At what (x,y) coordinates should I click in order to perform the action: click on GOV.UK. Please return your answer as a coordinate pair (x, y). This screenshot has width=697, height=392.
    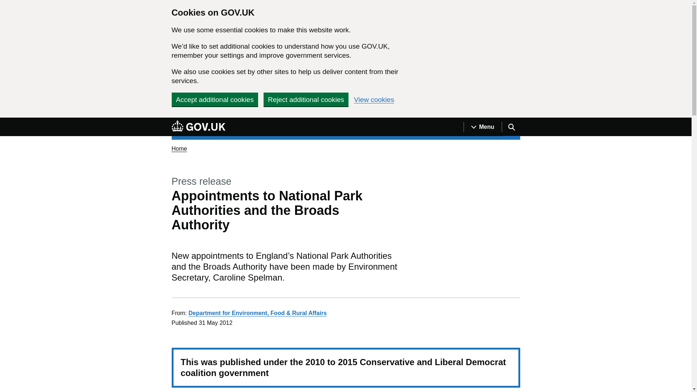
    Looking at the image, I should click on (198, 126).